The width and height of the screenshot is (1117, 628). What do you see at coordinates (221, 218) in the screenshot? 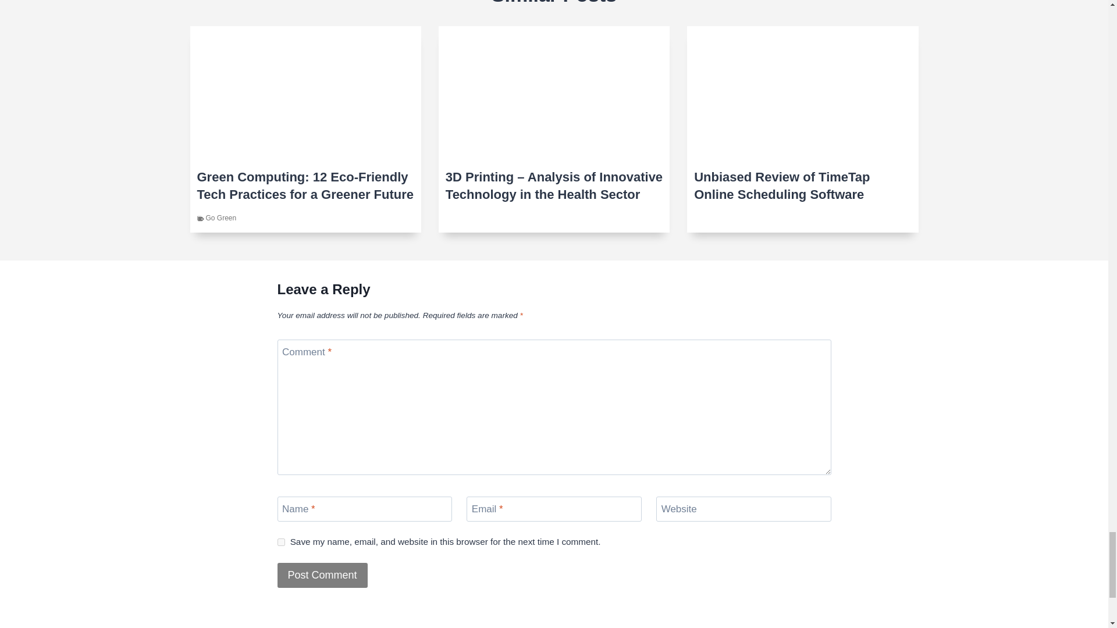
I see `Go Green` at bounding box center [221, 218].